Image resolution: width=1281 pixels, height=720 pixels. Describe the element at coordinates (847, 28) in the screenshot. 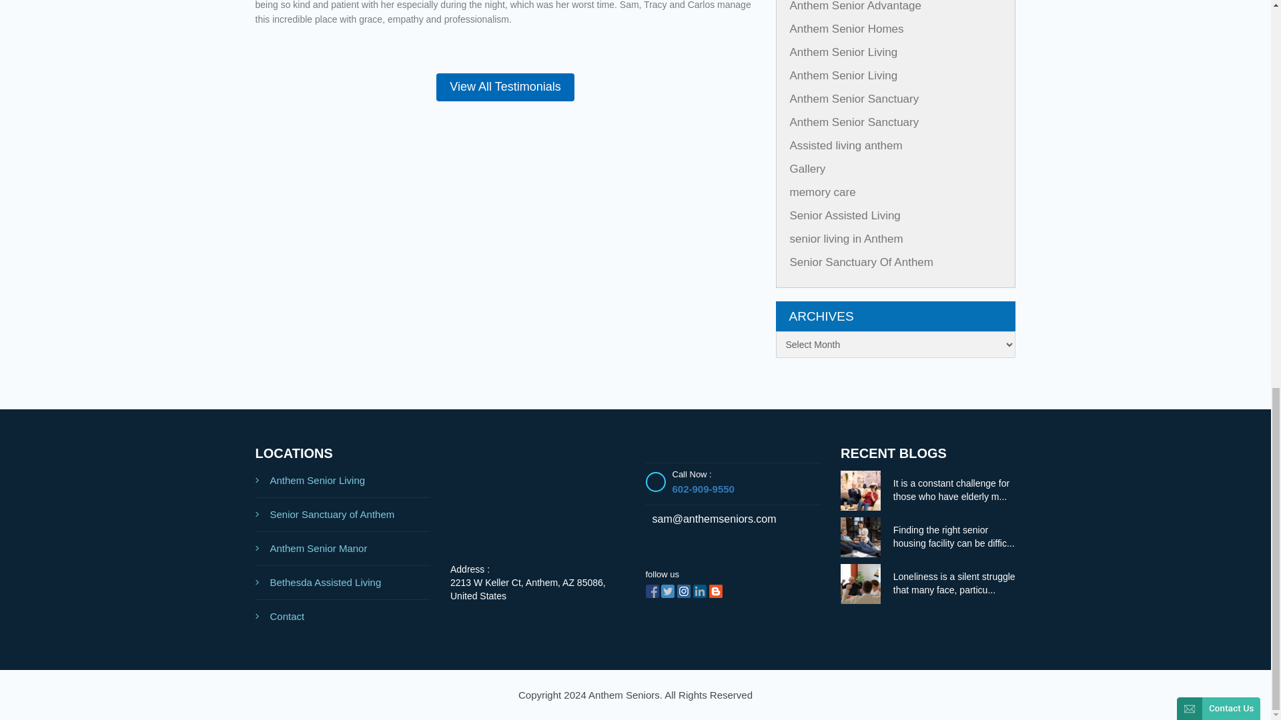

I see `Anthem Senior Homes` at that location.